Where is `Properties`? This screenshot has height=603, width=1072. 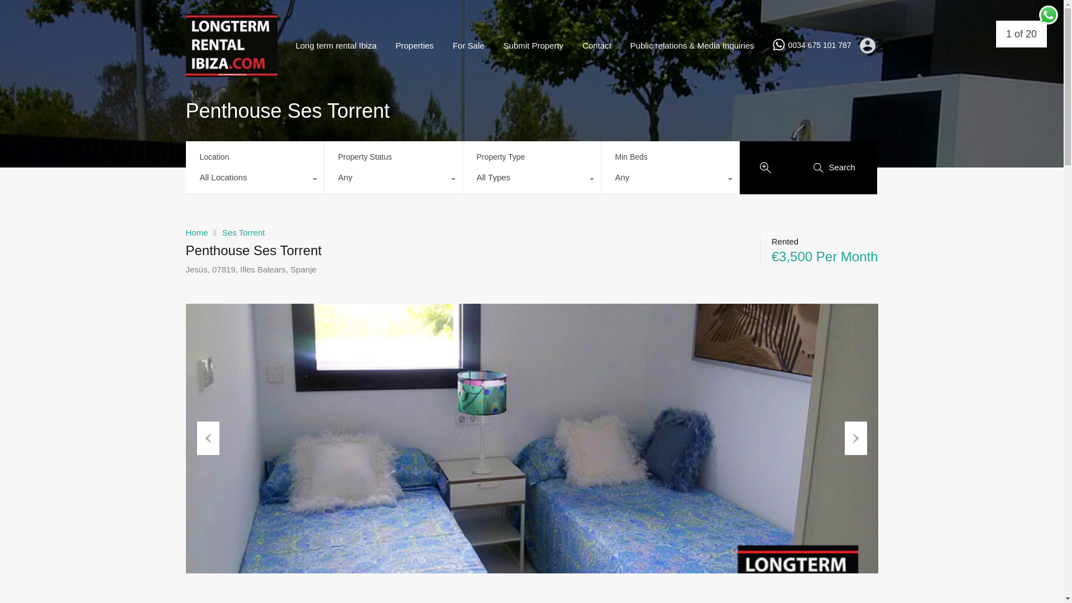 Properties is located at coordinates (414, 46).